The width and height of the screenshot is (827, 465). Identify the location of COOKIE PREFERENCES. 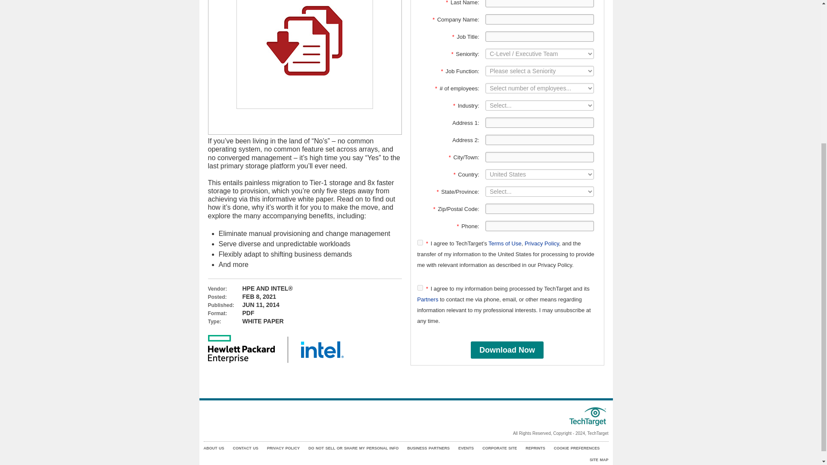
(577, 448).